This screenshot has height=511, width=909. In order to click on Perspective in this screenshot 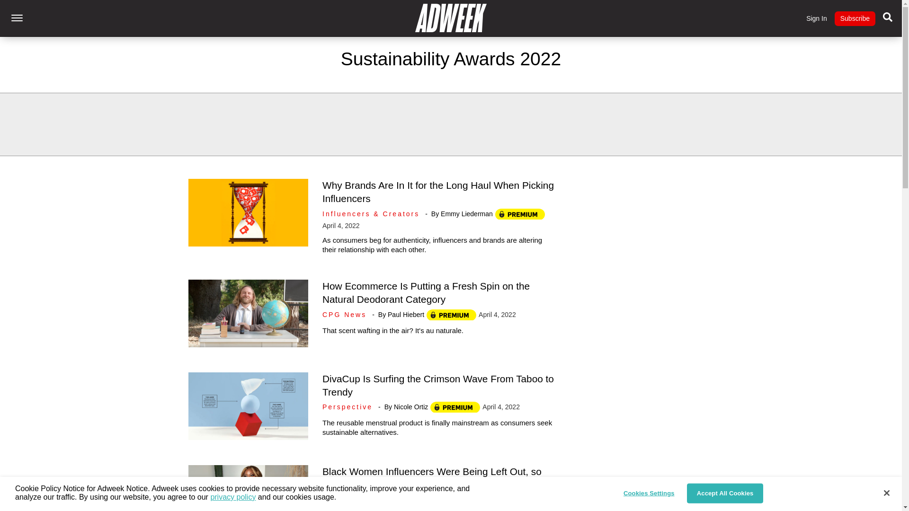, I will do `click(349, 407)`.